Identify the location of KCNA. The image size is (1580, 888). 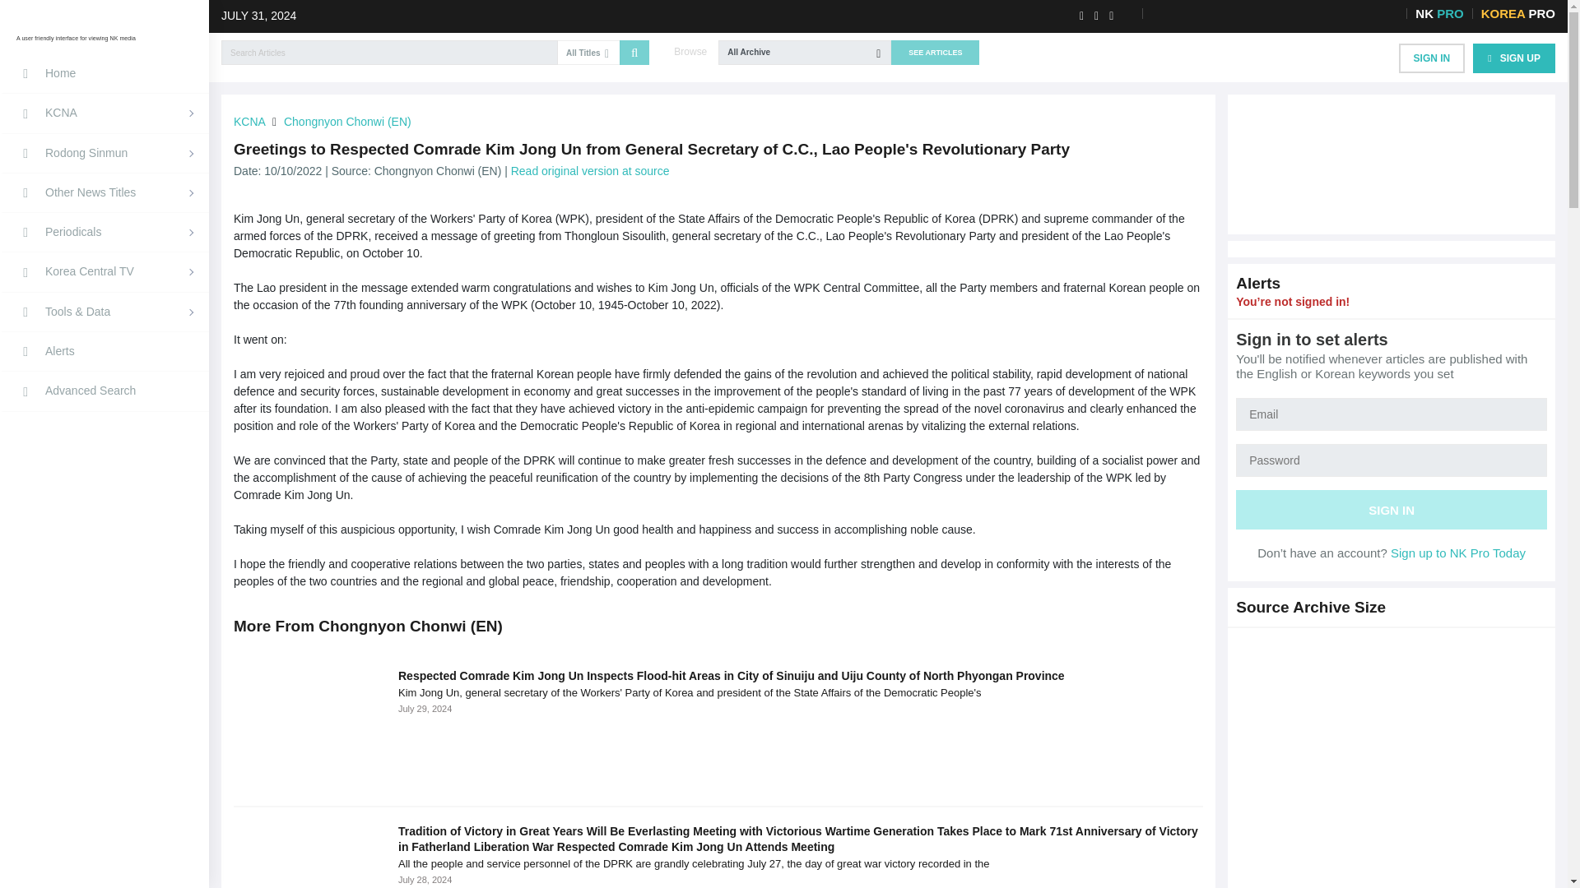
(104, 113).